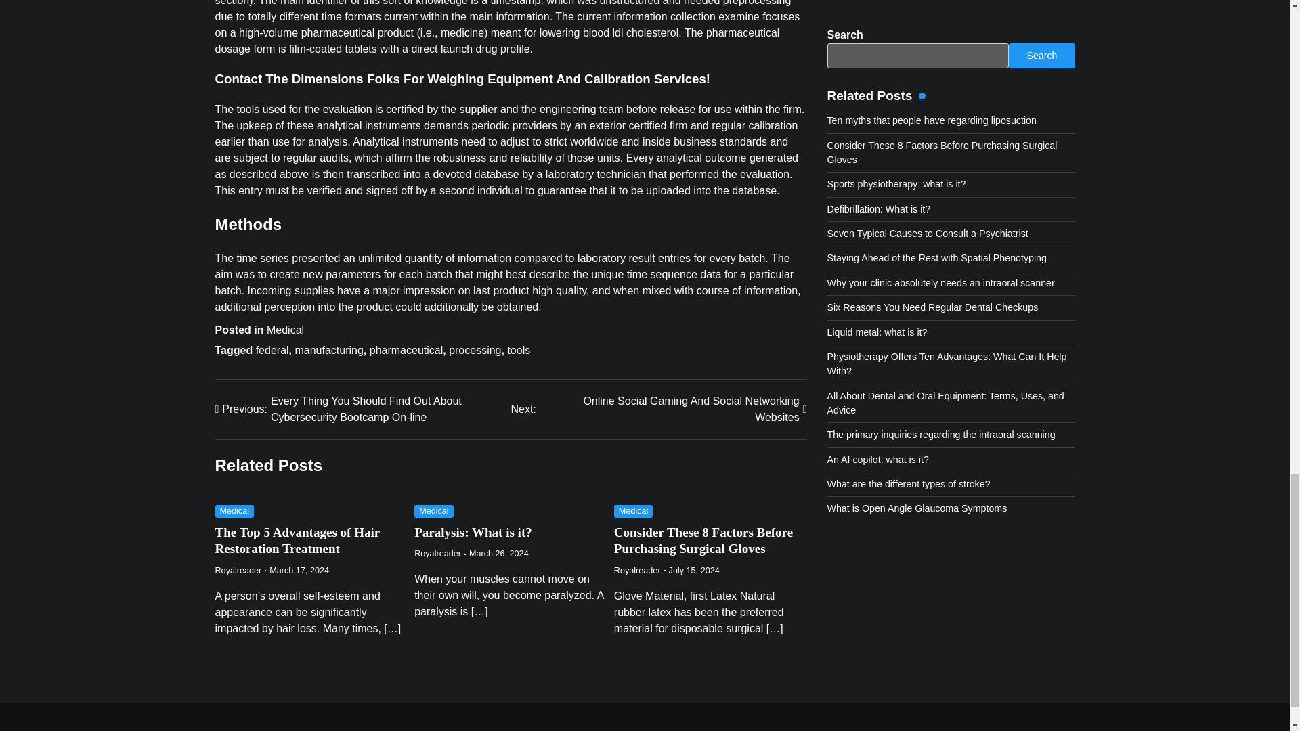  Describe the element at coordinates (328, 349) in the screenshot. I see `Medical` at that location.